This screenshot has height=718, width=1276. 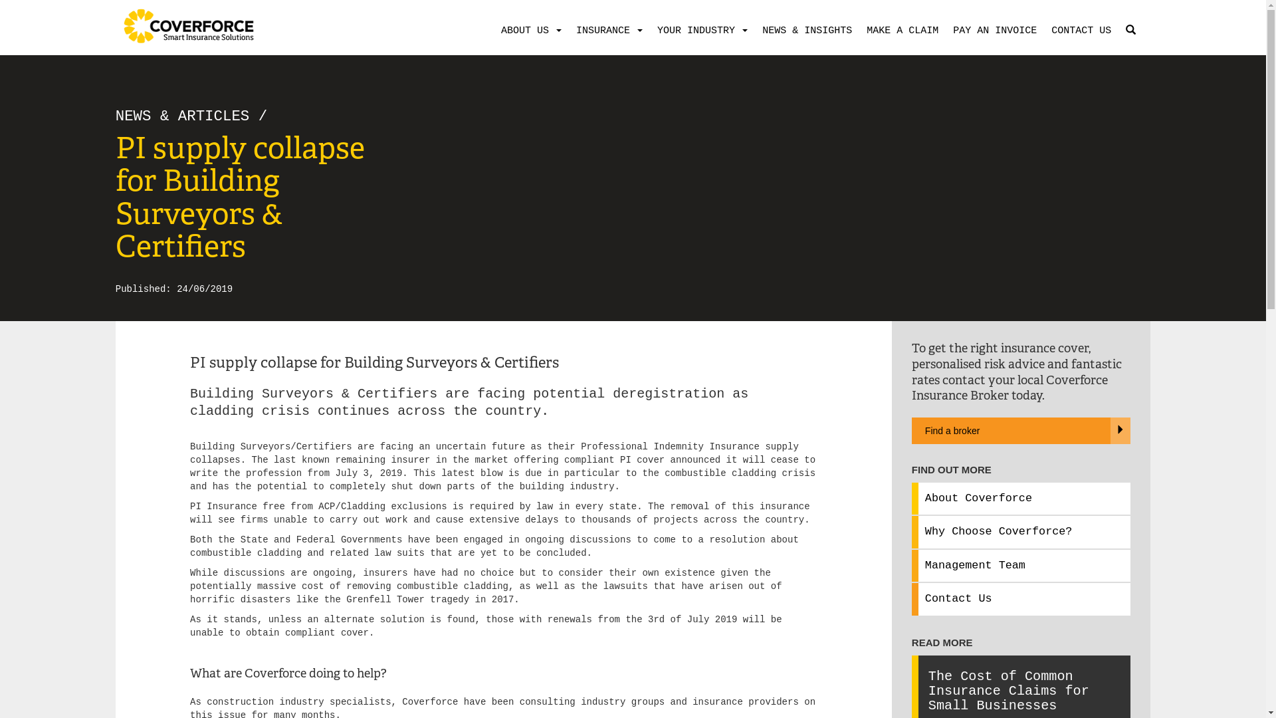 What do you see at coordinates (804, 31) in the screenshot?
I see `NEWS & INSIGHTS` at bounding box center [804, 31].